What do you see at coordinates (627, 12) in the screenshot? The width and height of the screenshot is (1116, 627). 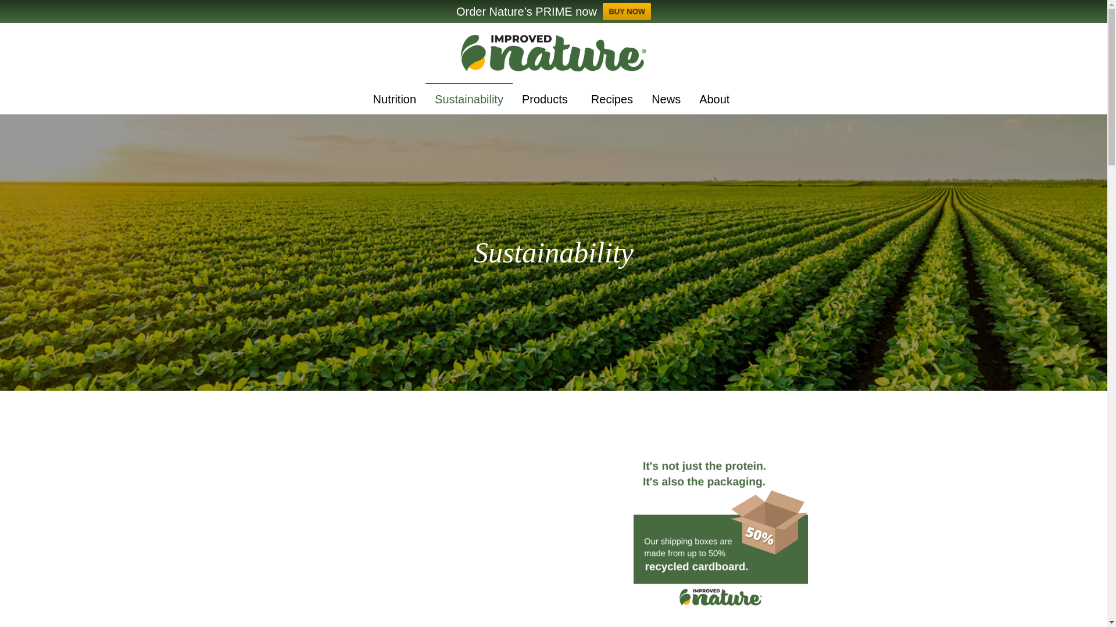 I see `BUY NOW` at bounding box center [627, 12].